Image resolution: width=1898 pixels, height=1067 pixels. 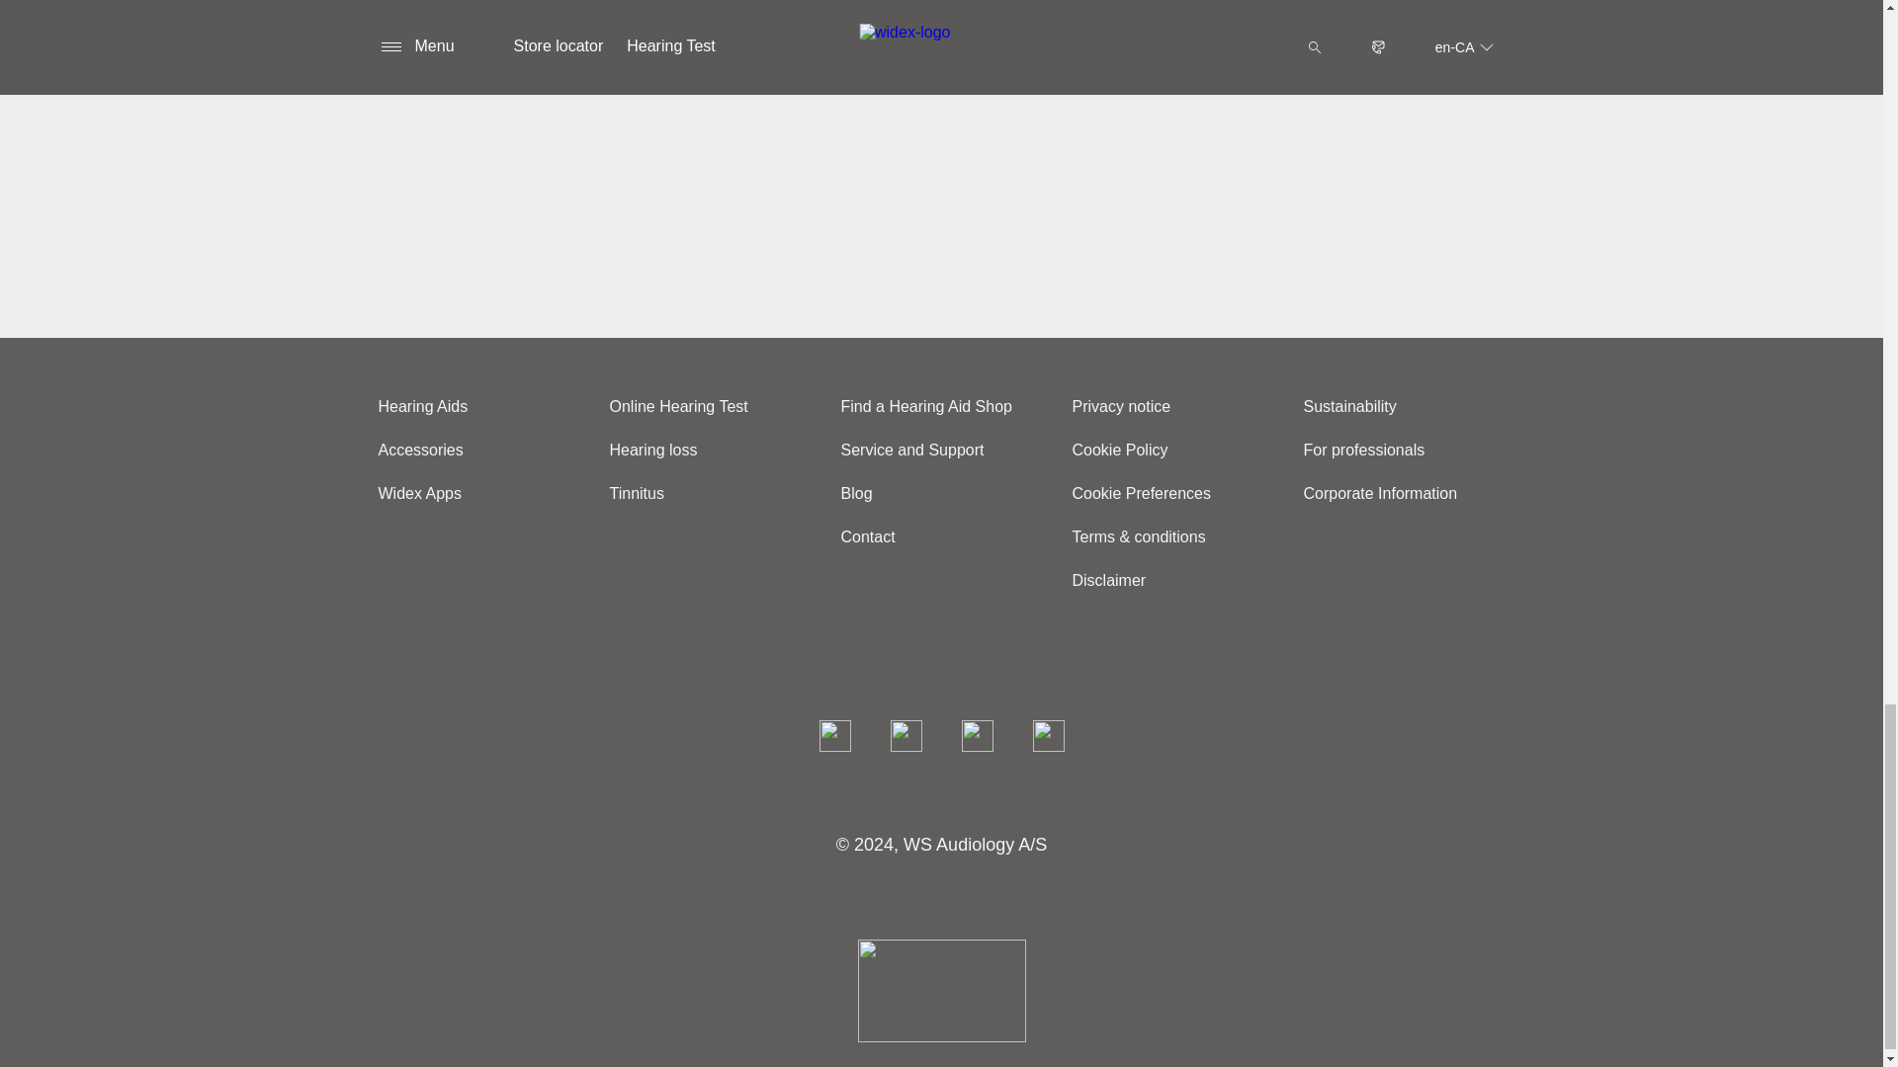 What do you see at coordinates (686, 406) in the screenshot?
I see `Online Hearing Test` at bounding box center [686, 406].